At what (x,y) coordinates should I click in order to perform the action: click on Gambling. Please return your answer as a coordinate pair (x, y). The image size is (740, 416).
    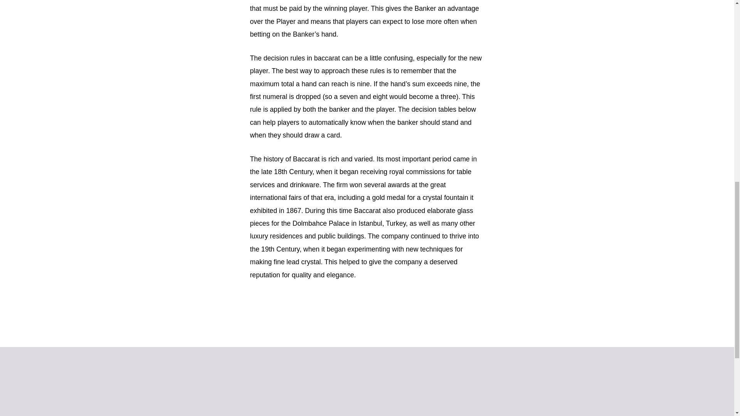
    Looking at the image, I should click on (355, 415).